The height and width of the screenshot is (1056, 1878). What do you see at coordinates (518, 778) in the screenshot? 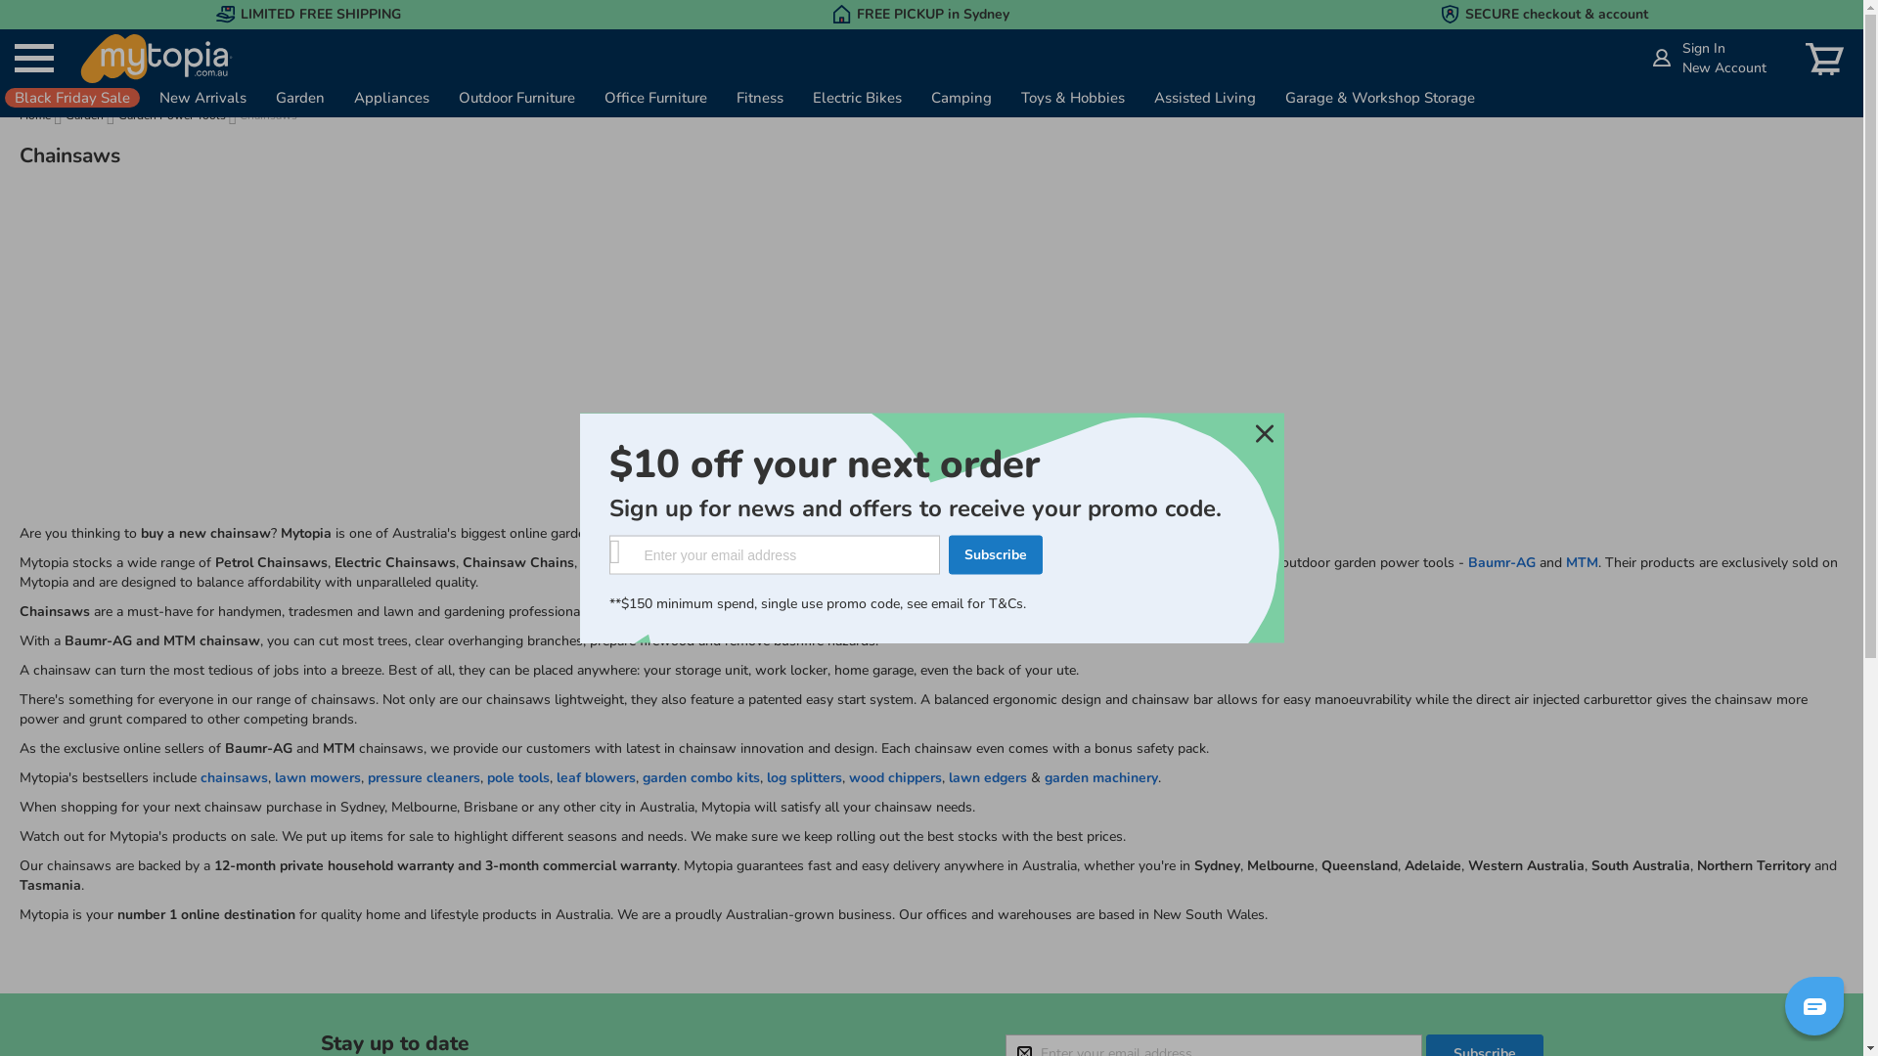
I see `pole tools` at bounding box center [518, 778].